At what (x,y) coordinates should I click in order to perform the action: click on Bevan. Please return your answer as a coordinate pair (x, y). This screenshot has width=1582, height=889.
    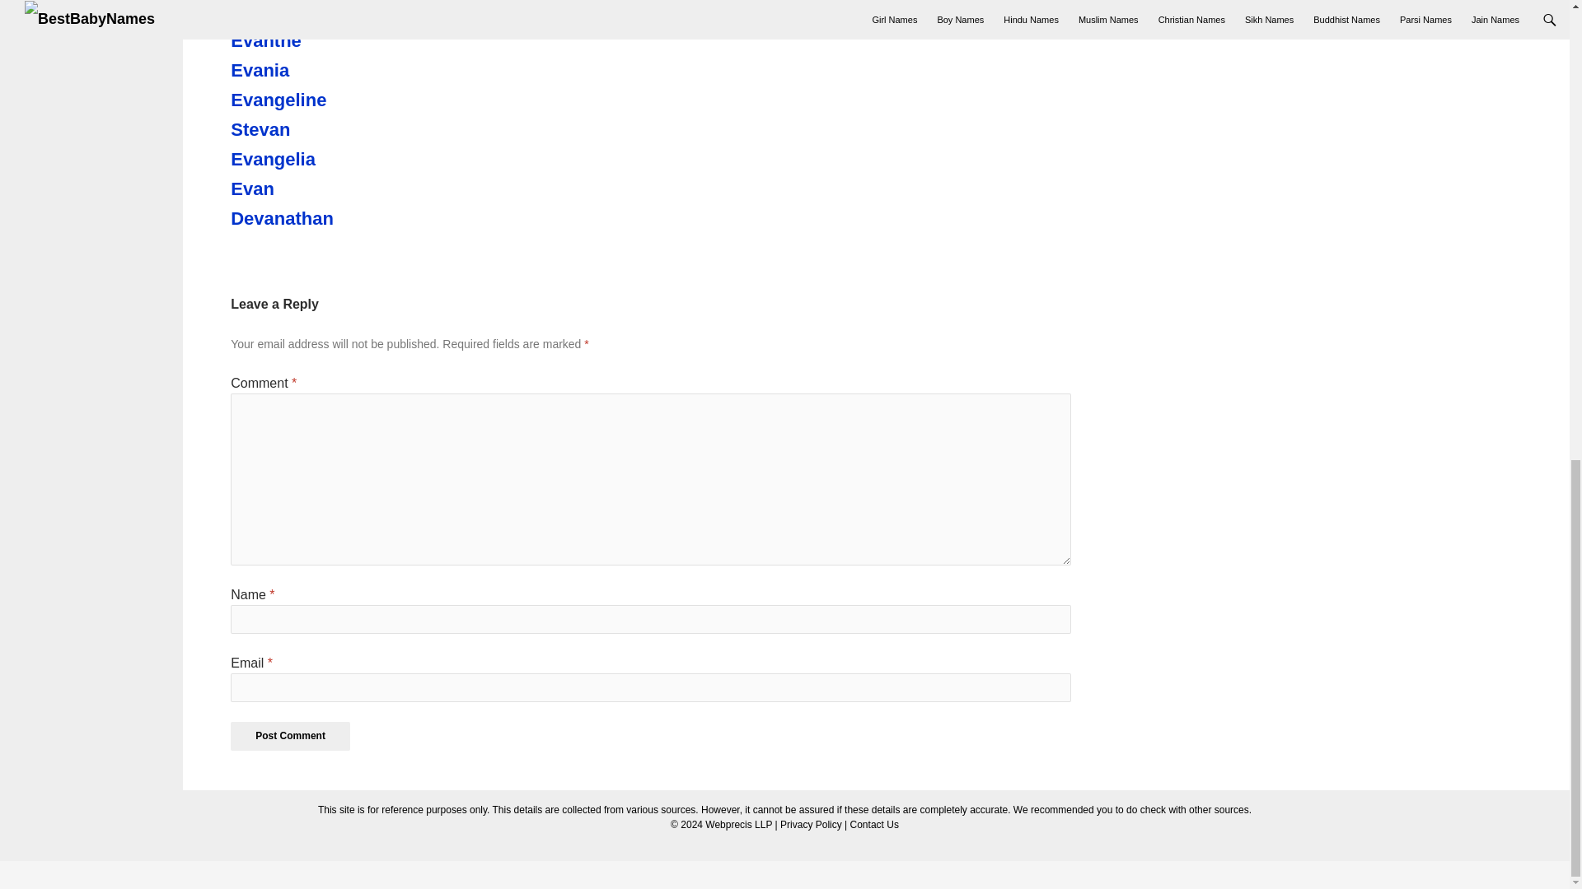
    Looking at the image, I should click on (321, 12).